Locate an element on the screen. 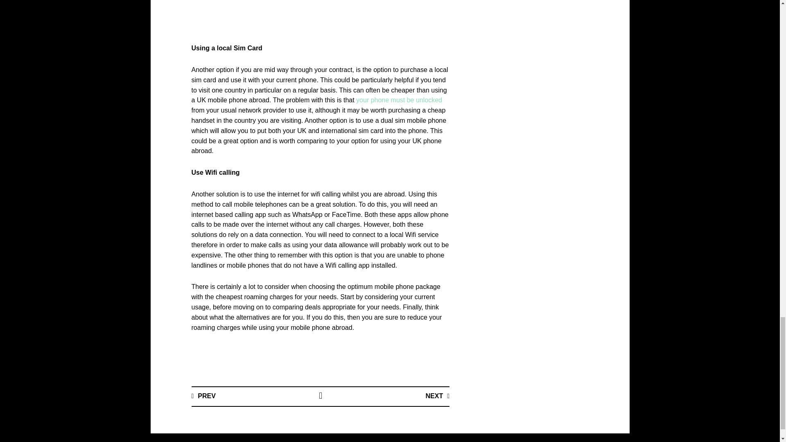  NEXT is located at coordinates (437, 396).